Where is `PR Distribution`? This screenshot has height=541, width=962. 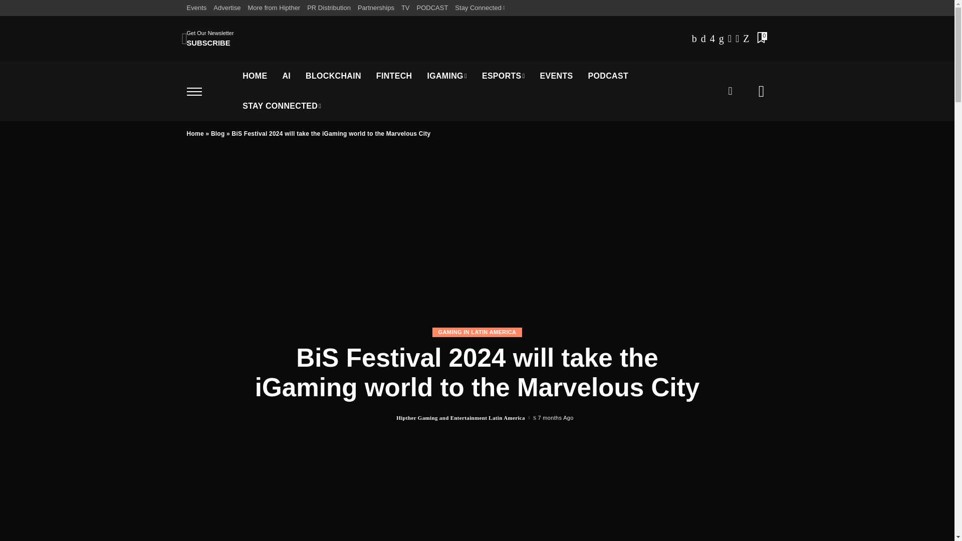 PR Distribution is located at coordinates (329, 8).